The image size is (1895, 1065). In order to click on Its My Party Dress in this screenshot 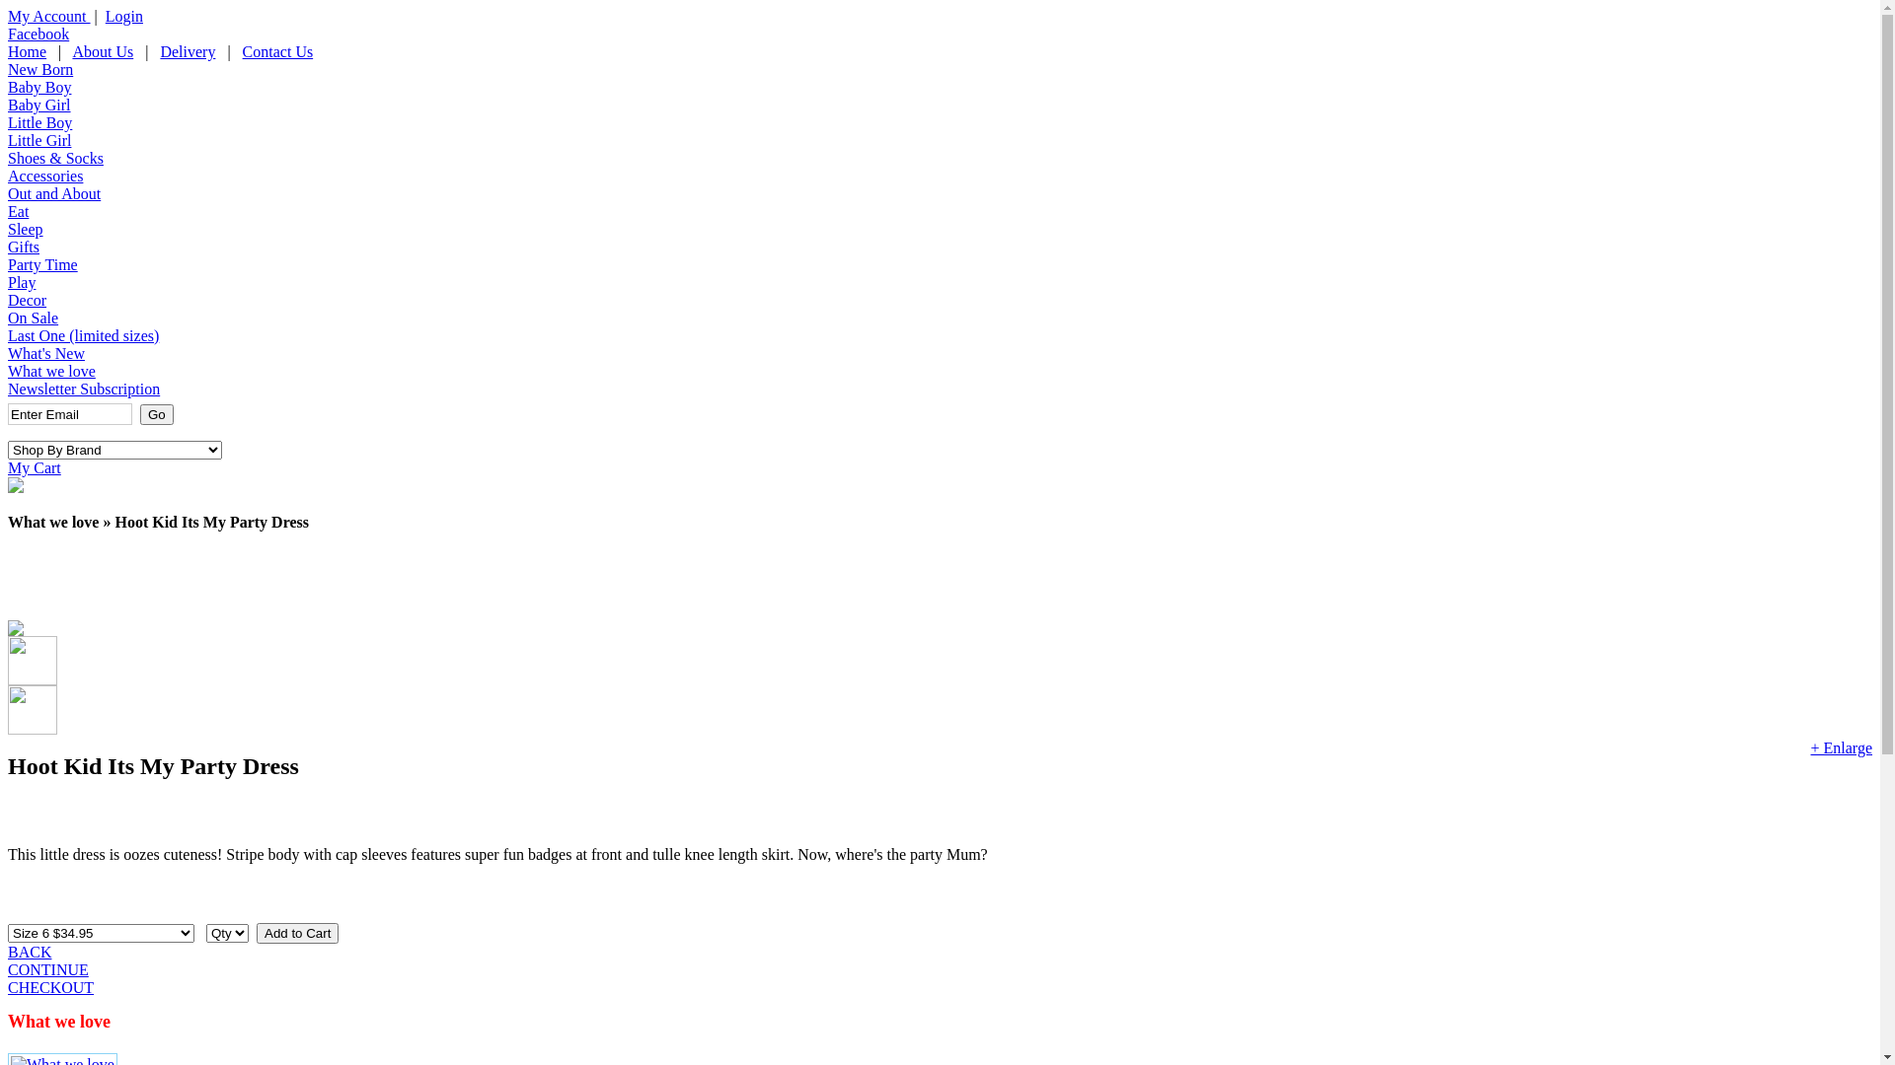, I will do `click(16, 631)`.